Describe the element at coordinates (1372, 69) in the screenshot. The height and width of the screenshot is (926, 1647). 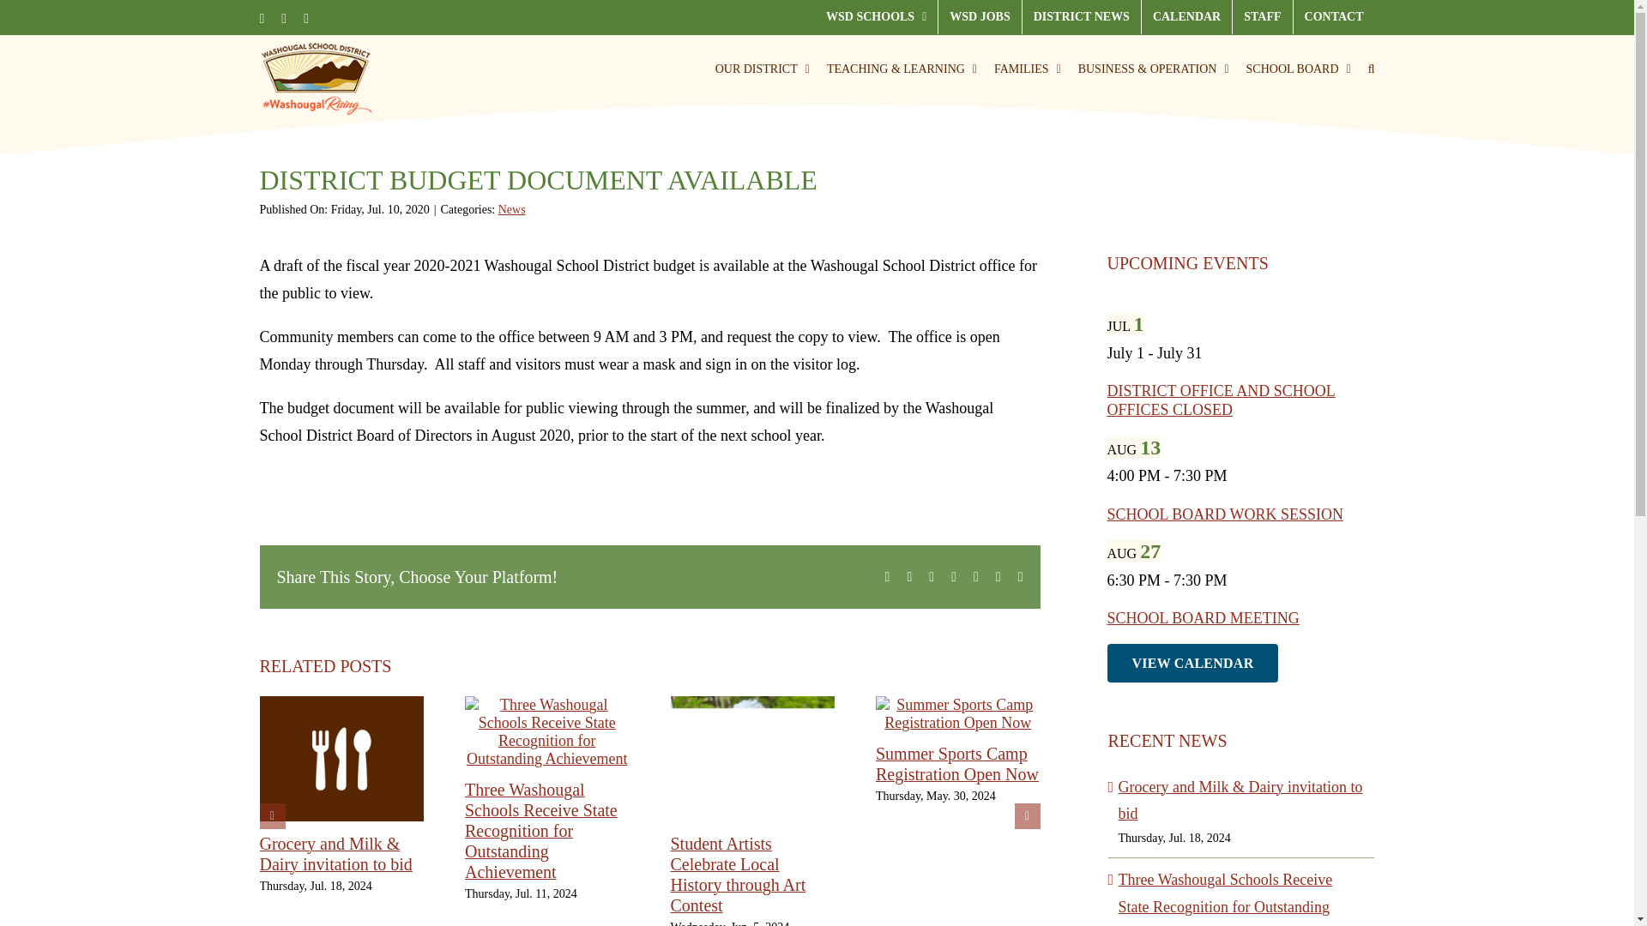
I see `Search` at that location.